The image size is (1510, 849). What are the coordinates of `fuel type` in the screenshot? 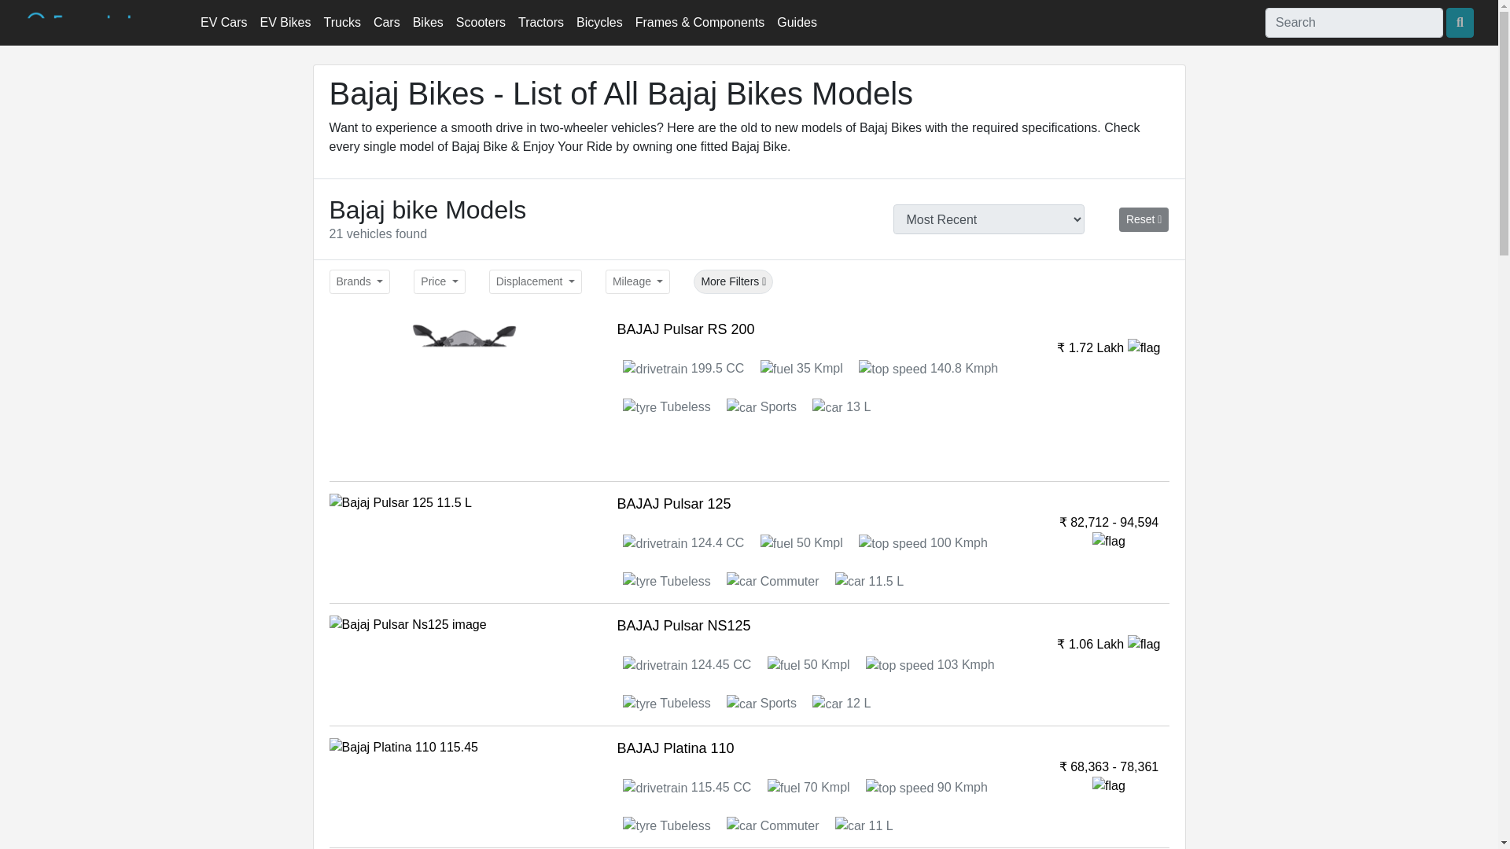 It's located at (808, 665).